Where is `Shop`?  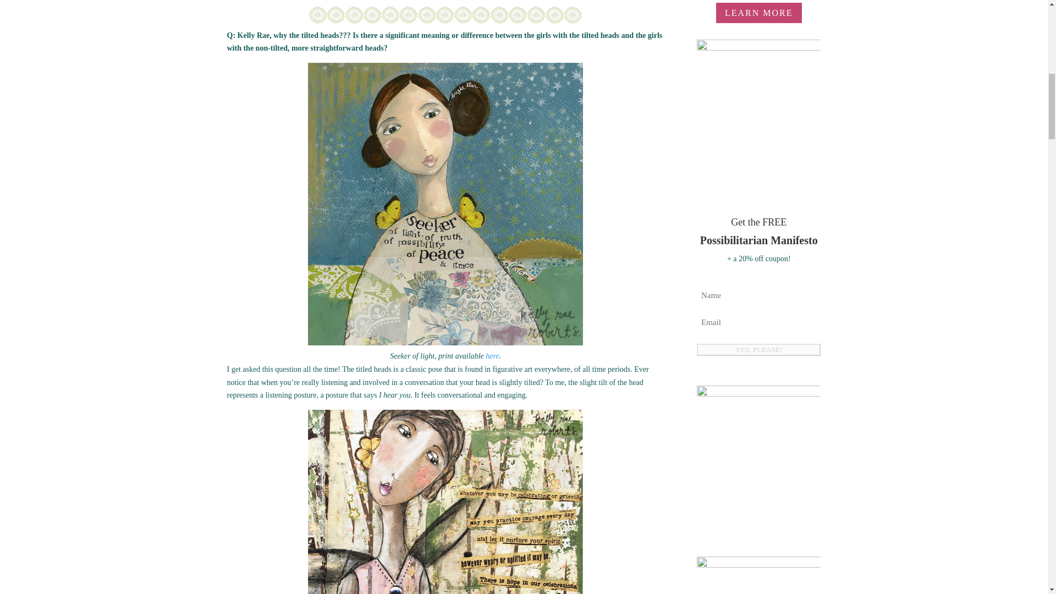 Shop is located at coordinates (758, 575).